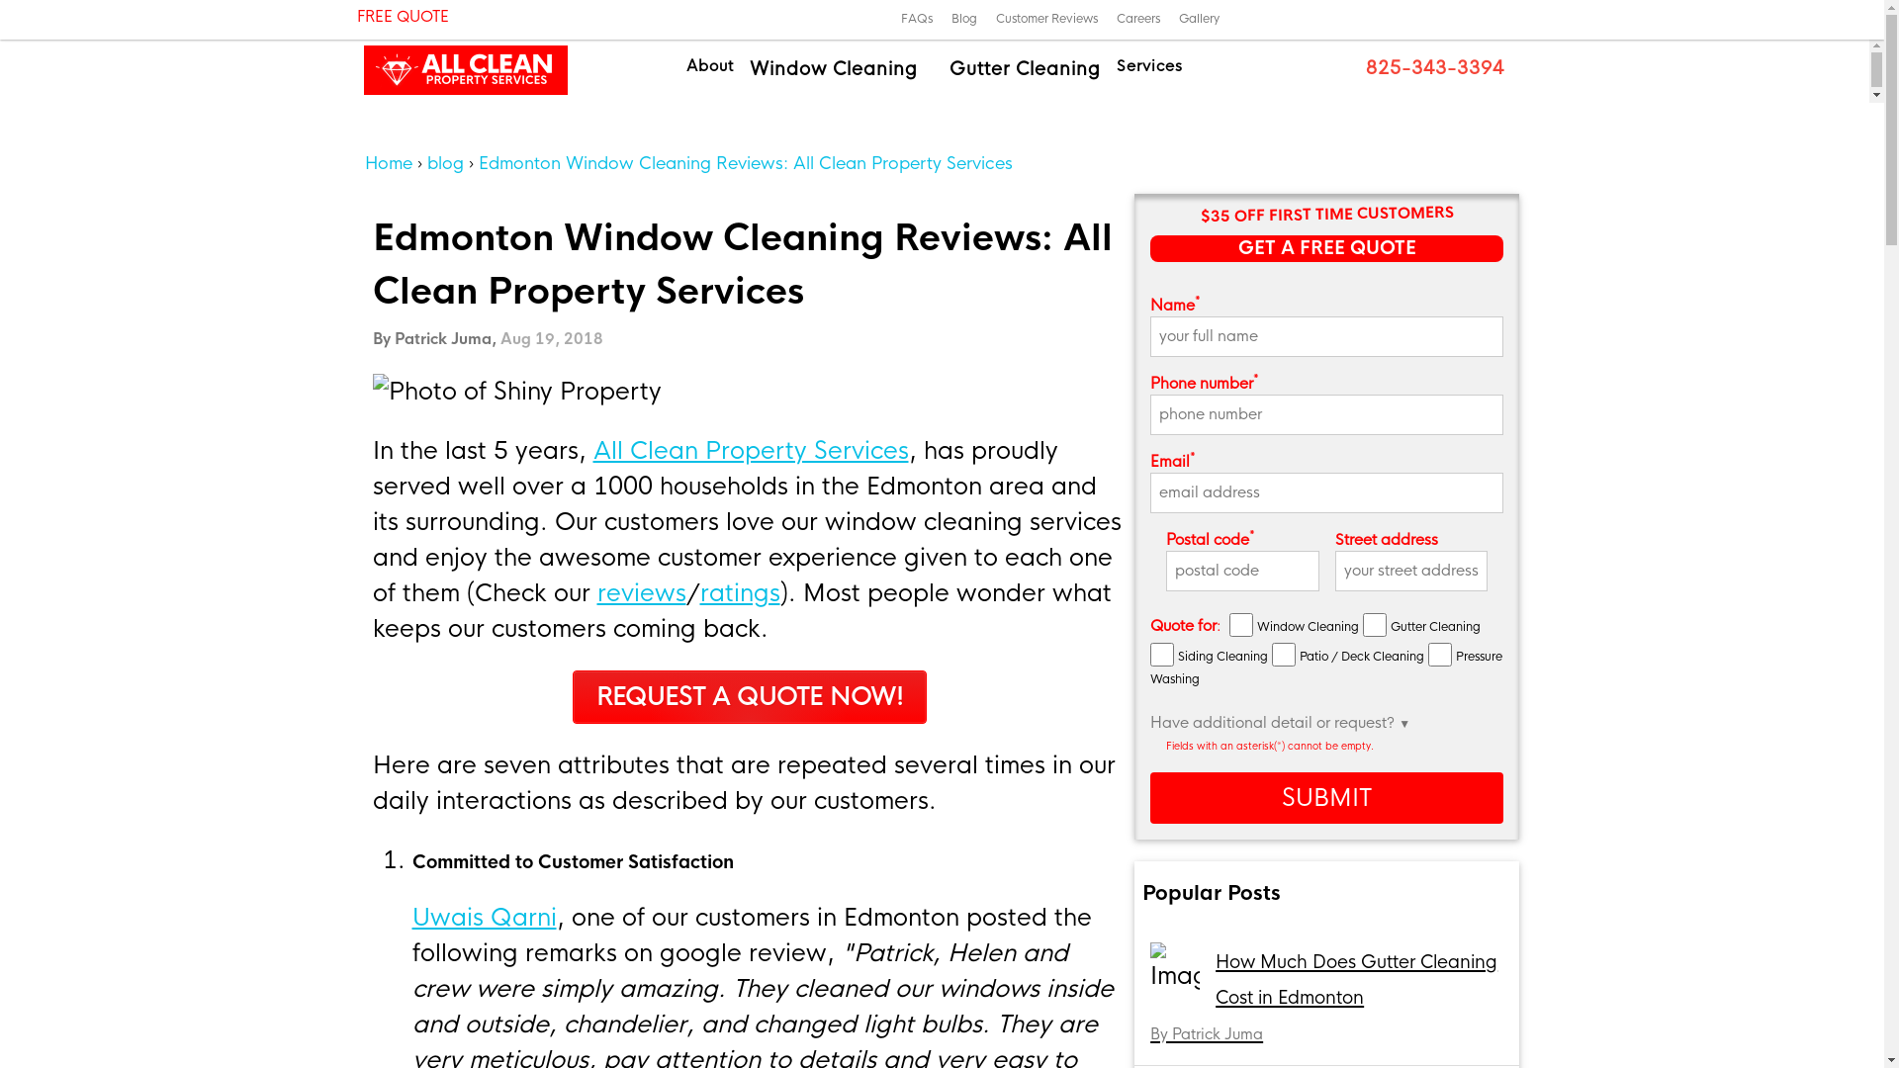 This screenshot has width=1899, height=1068. What do you see at coordinates (470, 18) in the screenshot?
I see ` FREE QUOTE` at bounding box center [470, 18].